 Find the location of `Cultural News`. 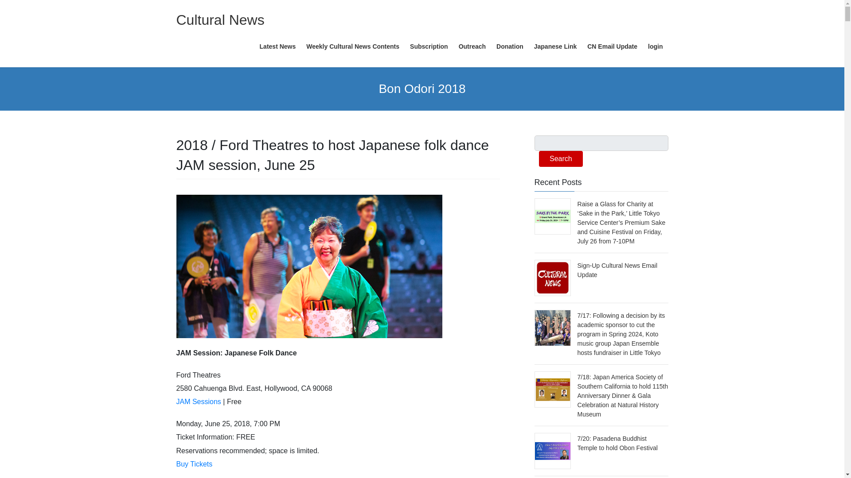

Cultural News is located at coordinates (220, 19).